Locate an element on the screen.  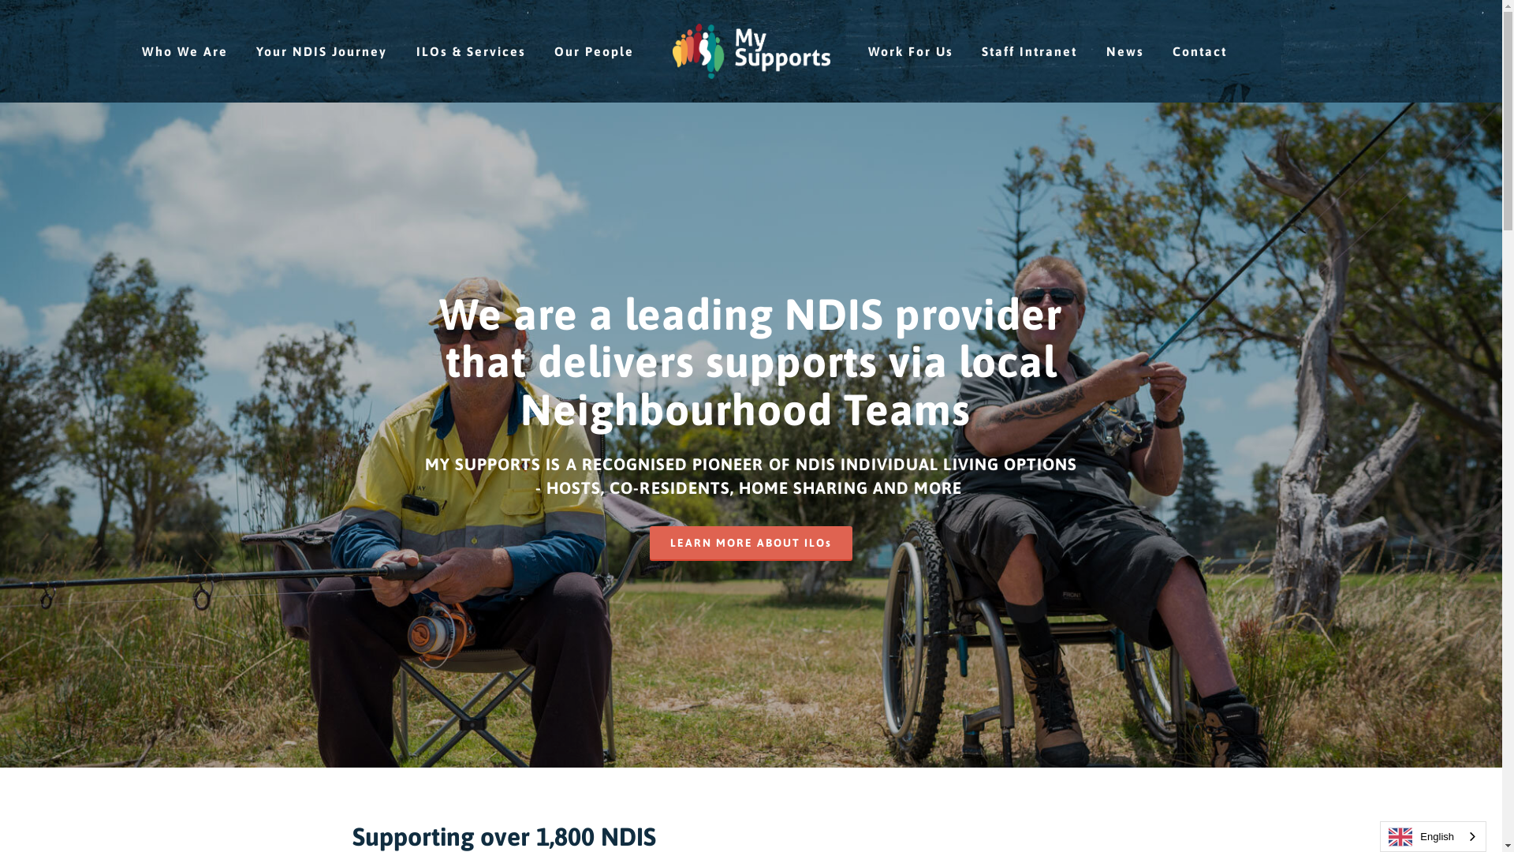
ILOs & Services is located at coordinates (472, 51).